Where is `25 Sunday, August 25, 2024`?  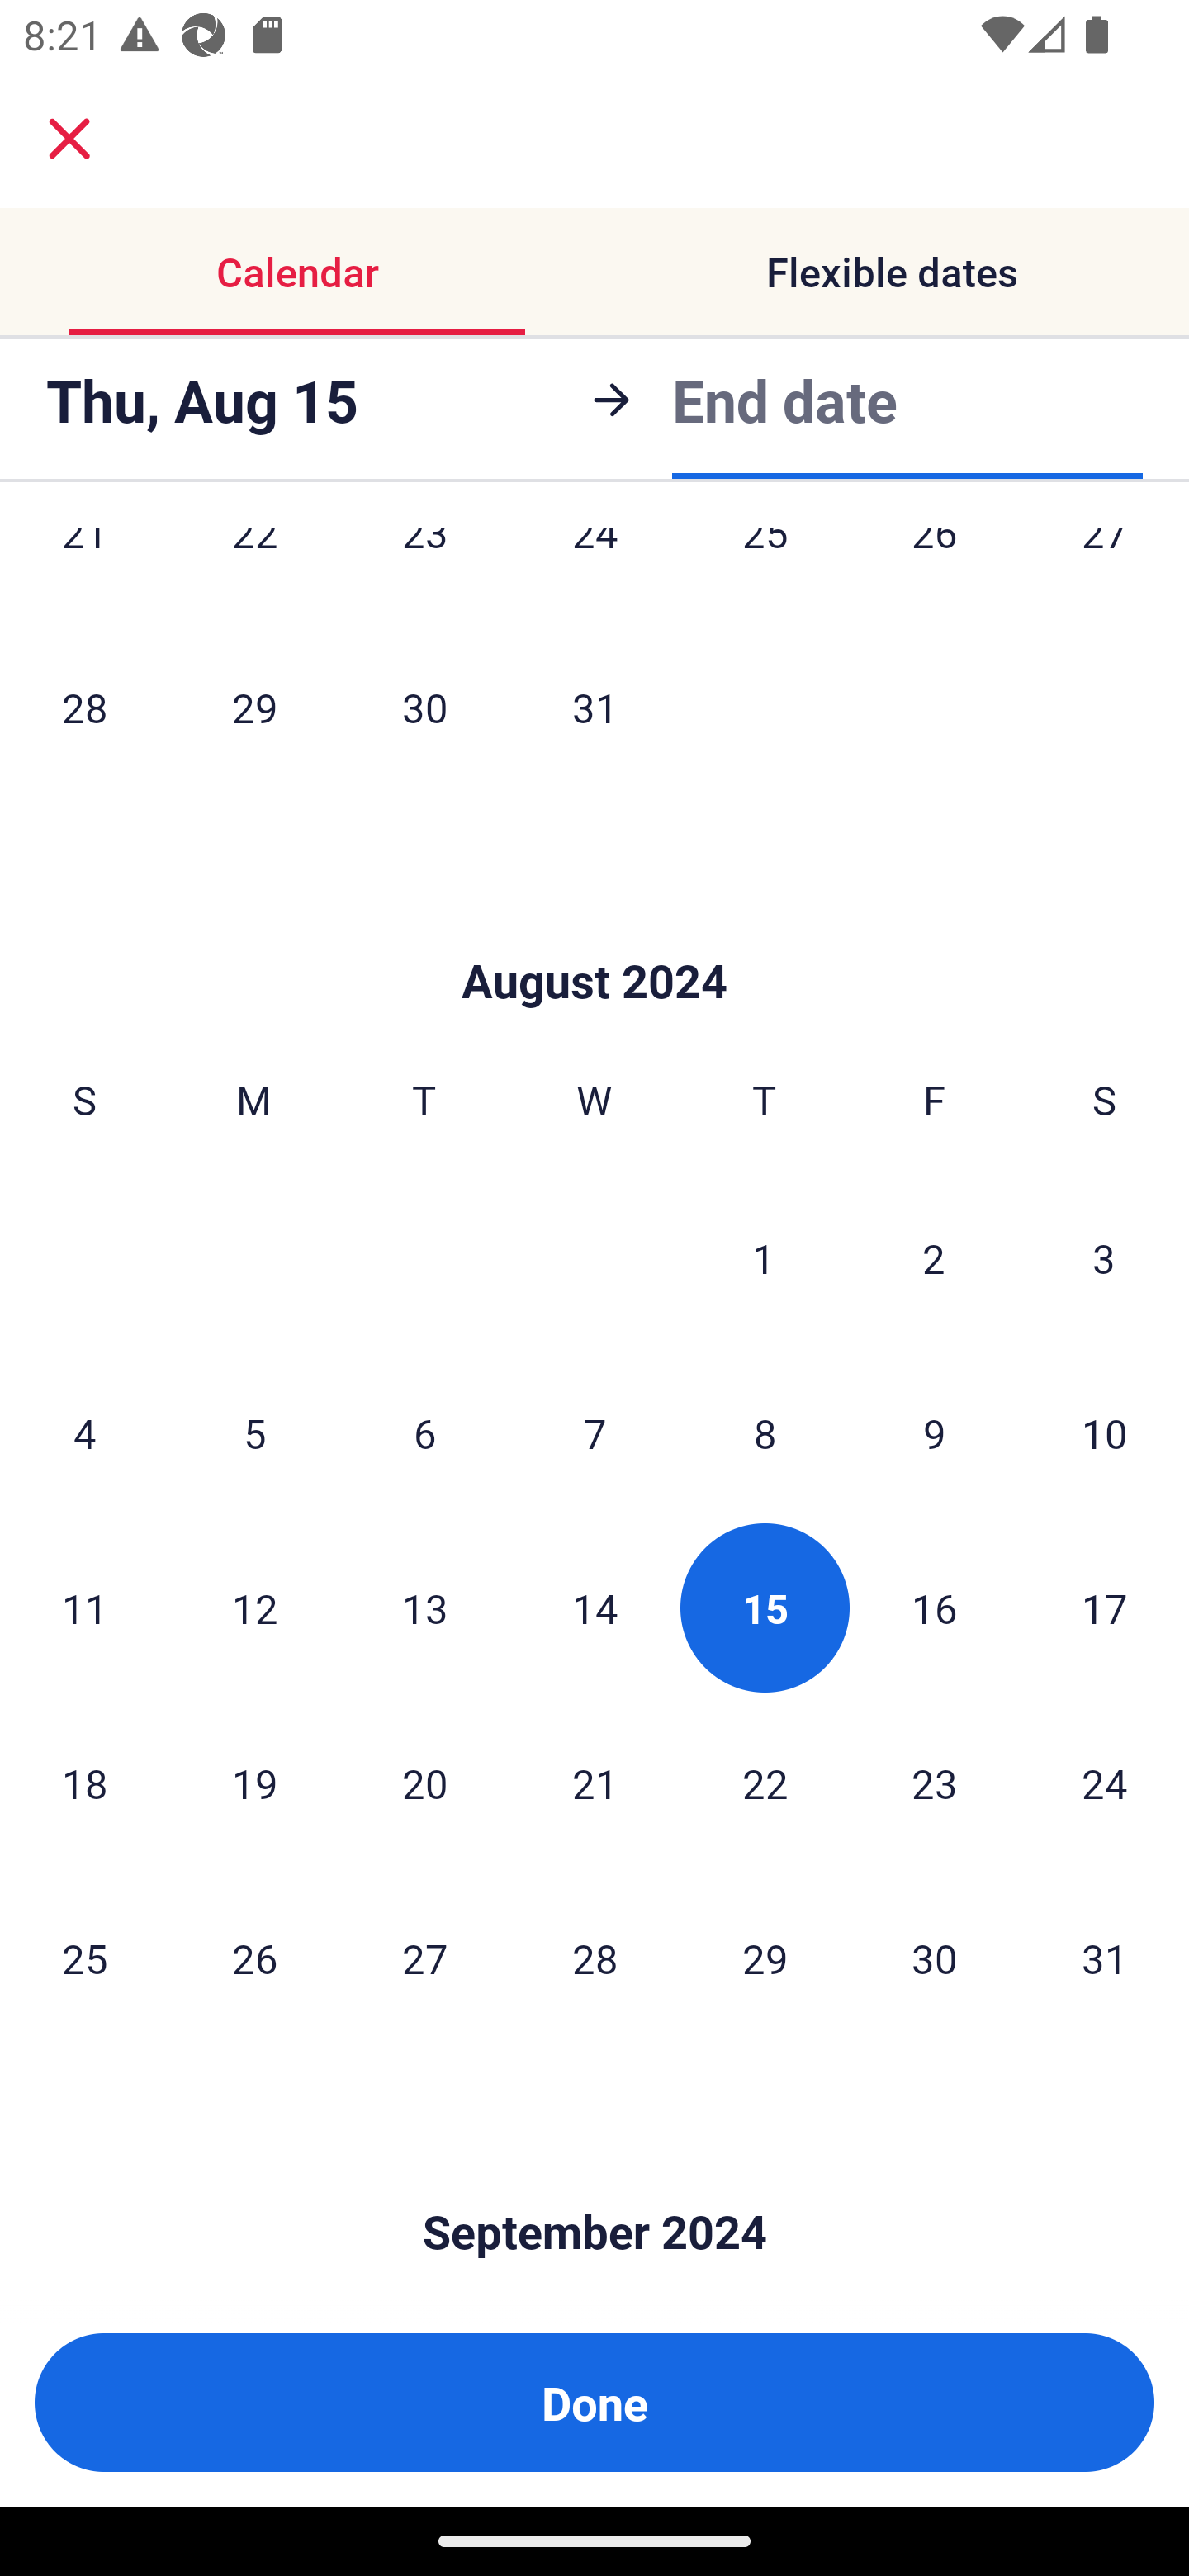 25 Sunday, August 25, 2024 is located at coordinates (84, 1958).